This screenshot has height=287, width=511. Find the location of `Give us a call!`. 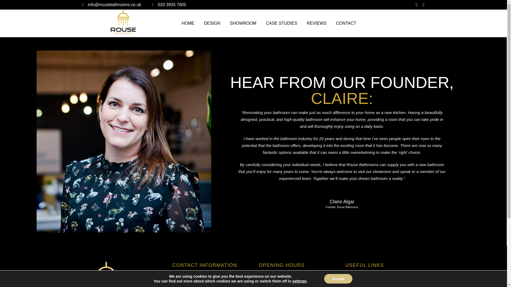

Give us a call! is located at coordinates (172, 5).